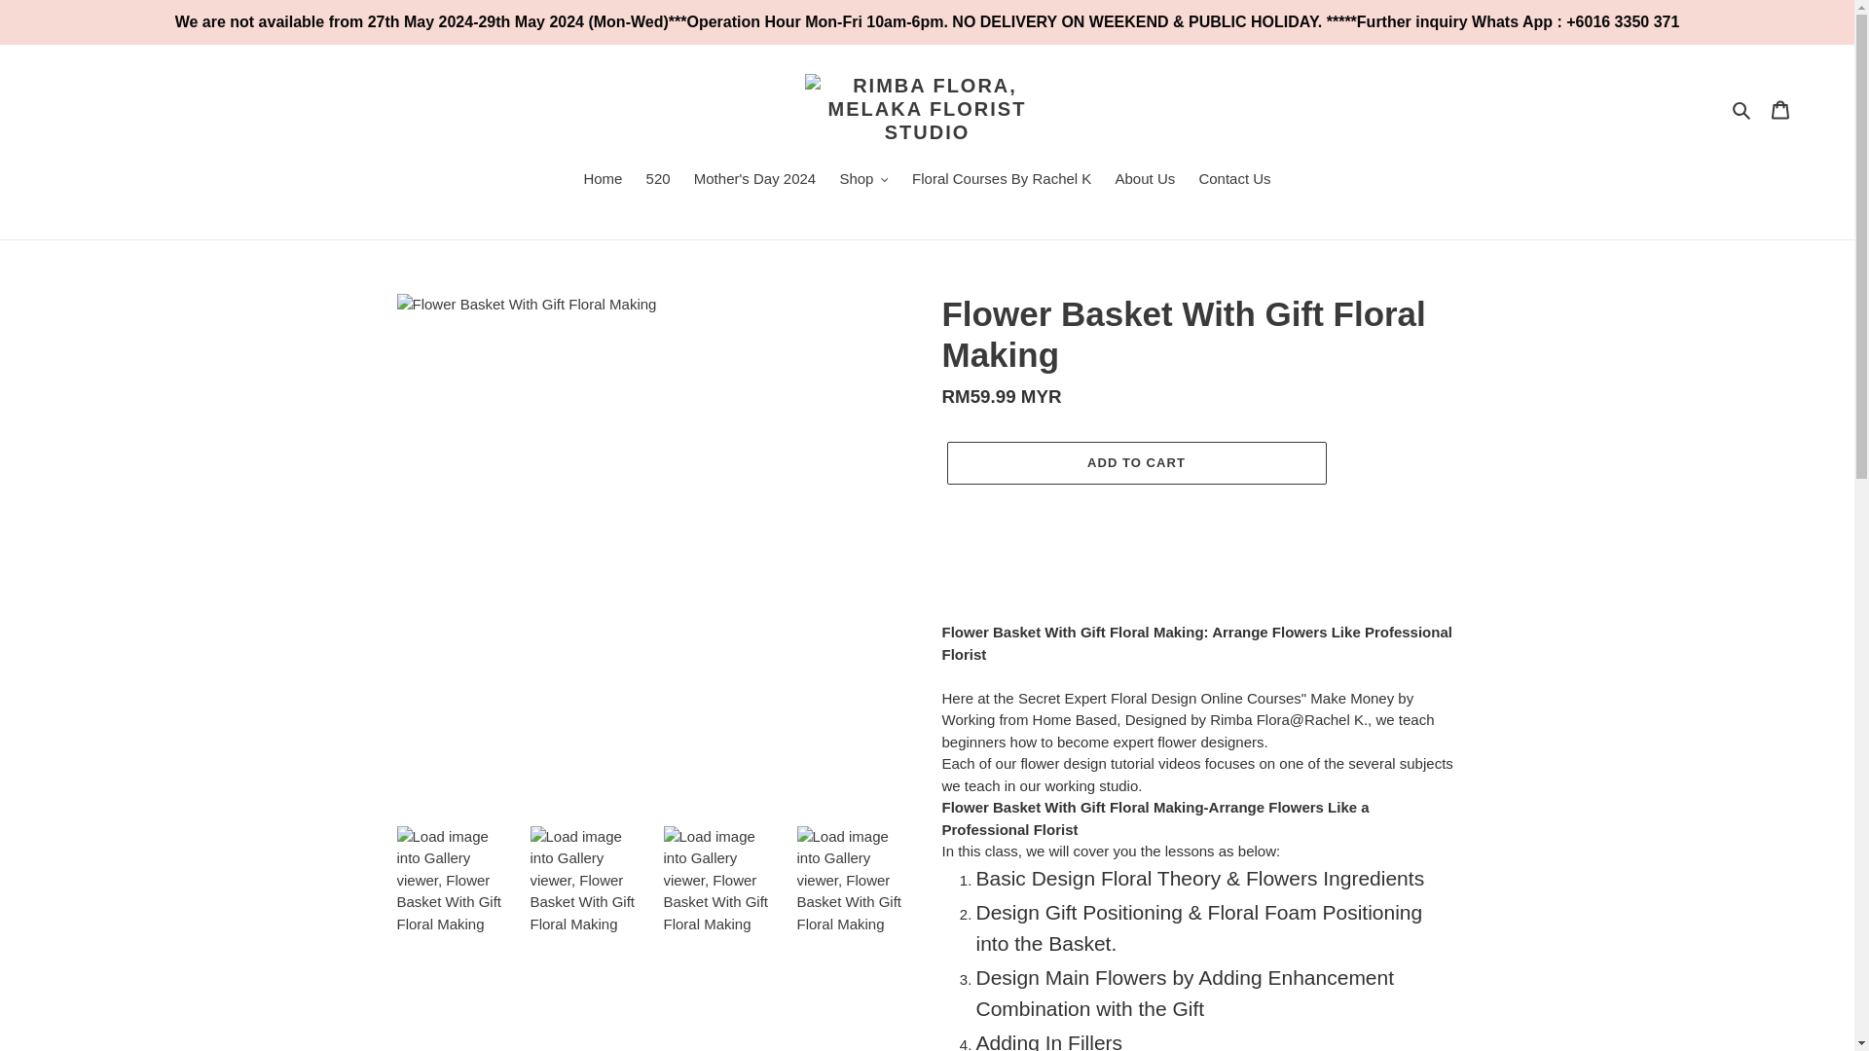 The image size is (1869, 1051). I want to click on Search, so click(1742, 109).